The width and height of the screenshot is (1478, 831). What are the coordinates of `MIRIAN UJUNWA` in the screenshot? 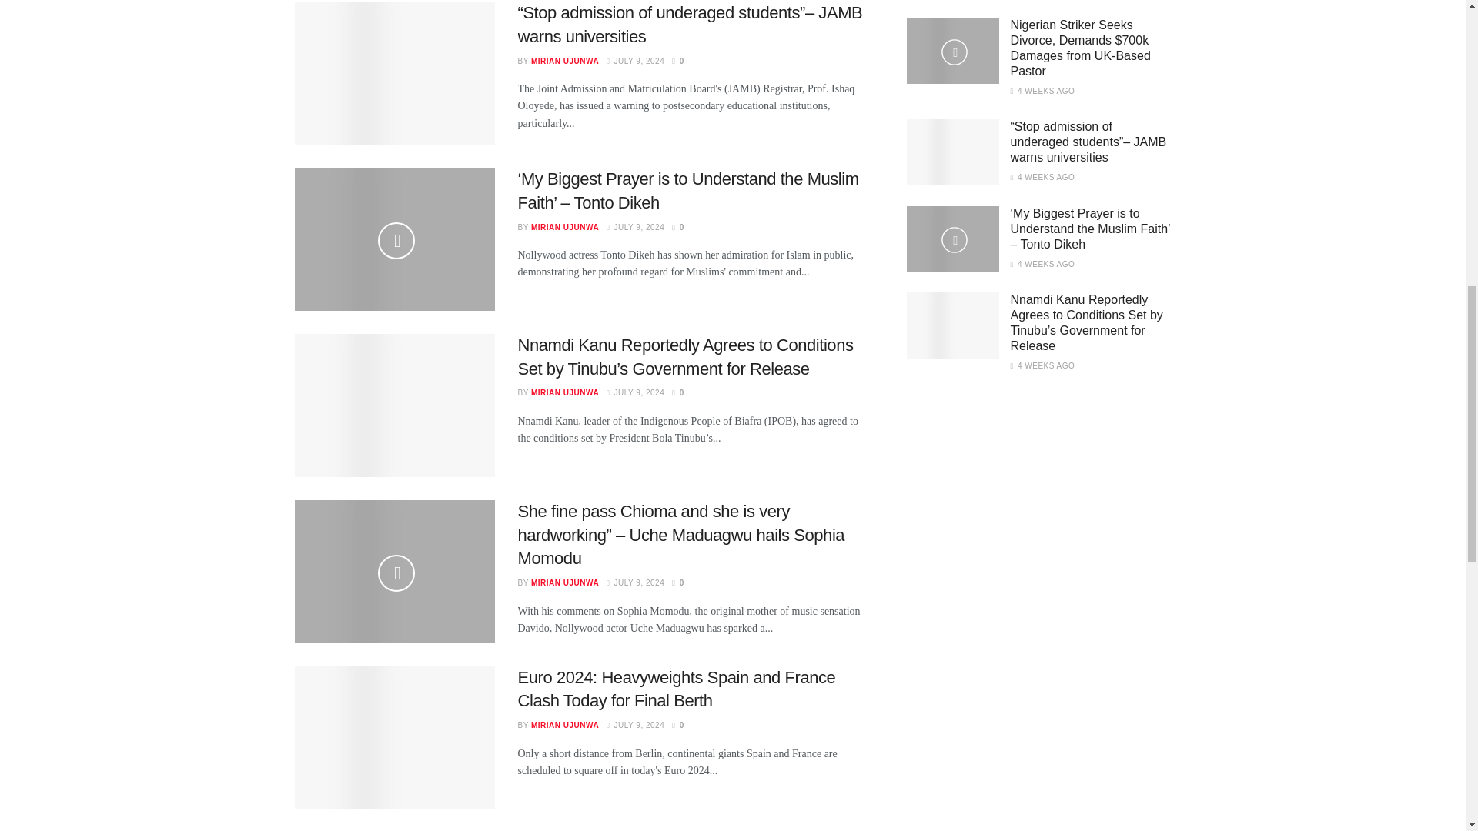 It's located at (564, 392).